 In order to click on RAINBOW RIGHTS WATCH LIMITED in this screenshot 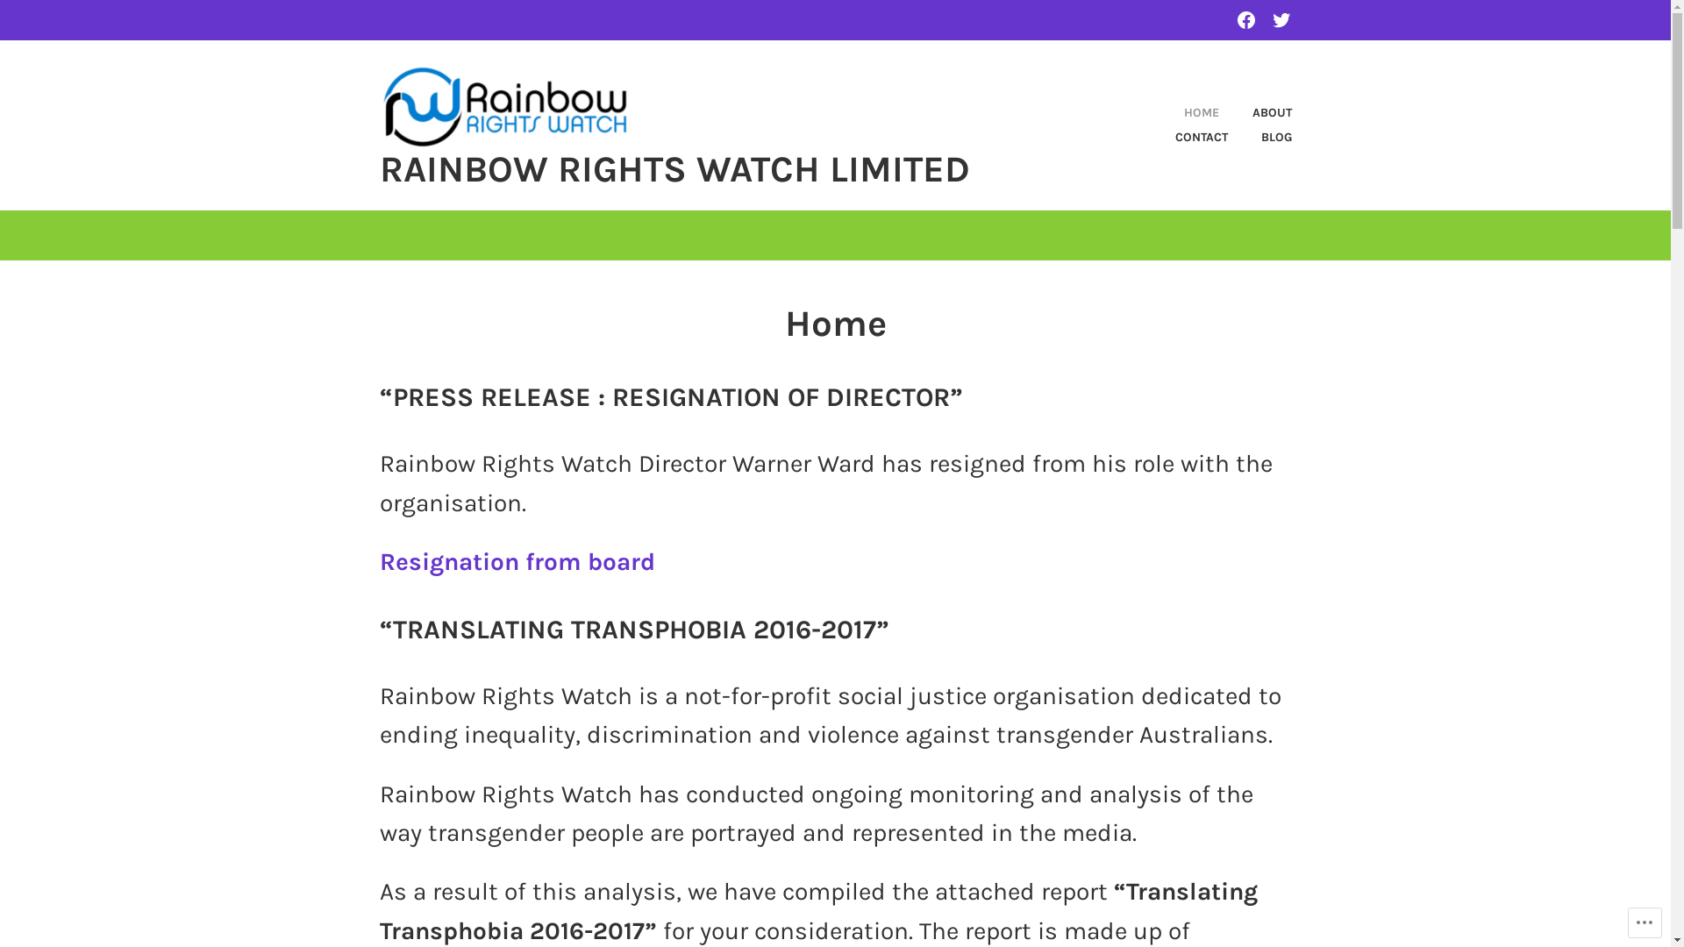, I will do `click(674, 169)`.